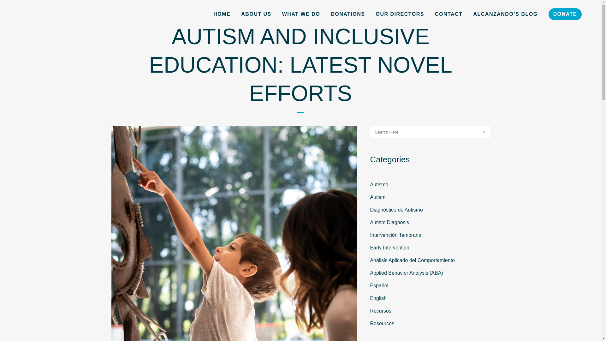 The width and height of the screenshot is (606, 341). What do you see at coordinates (400, 14) in the screenshot?
I see `OUR DIRECTORS` at bounding box center [400, 14].